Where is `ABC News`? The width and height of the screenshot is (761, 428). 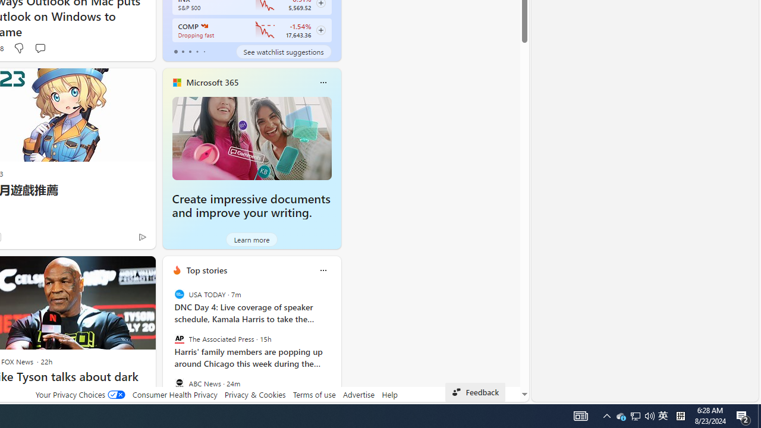
ABC News is located at coordinates (179, 383).